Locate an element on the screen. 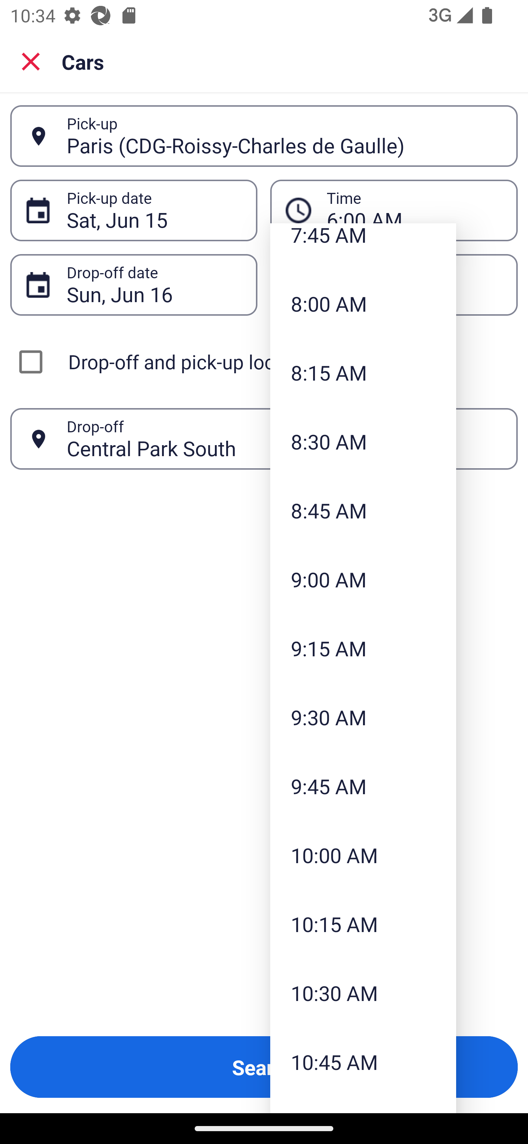 The width and height of the screenshot is (528, 1144). 10:30 AM is located at coordinates (363, 993).